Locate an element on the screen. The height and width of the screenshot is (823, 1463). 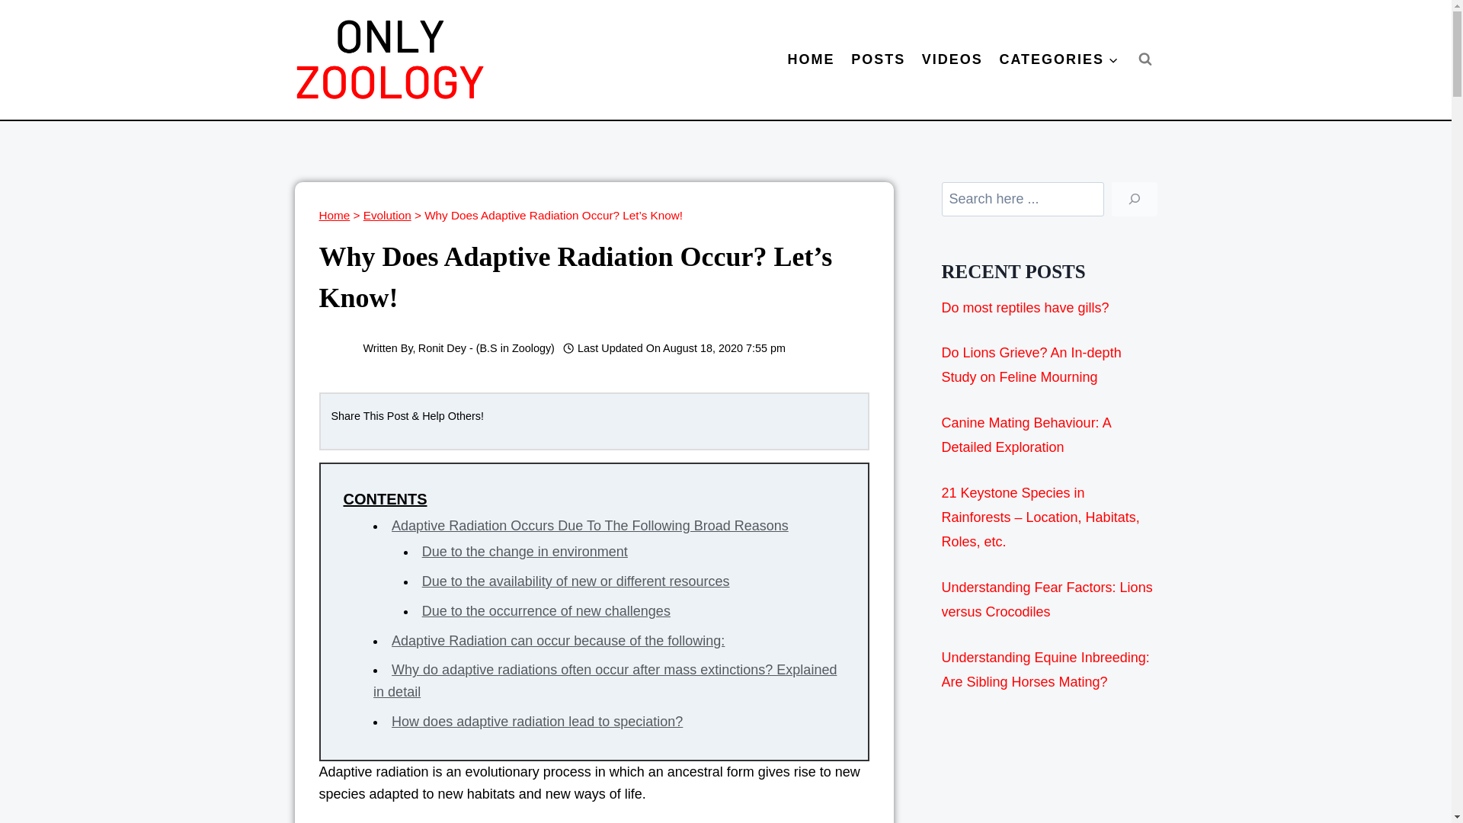
Due to the change in environment is located at coordinates (524, 552).